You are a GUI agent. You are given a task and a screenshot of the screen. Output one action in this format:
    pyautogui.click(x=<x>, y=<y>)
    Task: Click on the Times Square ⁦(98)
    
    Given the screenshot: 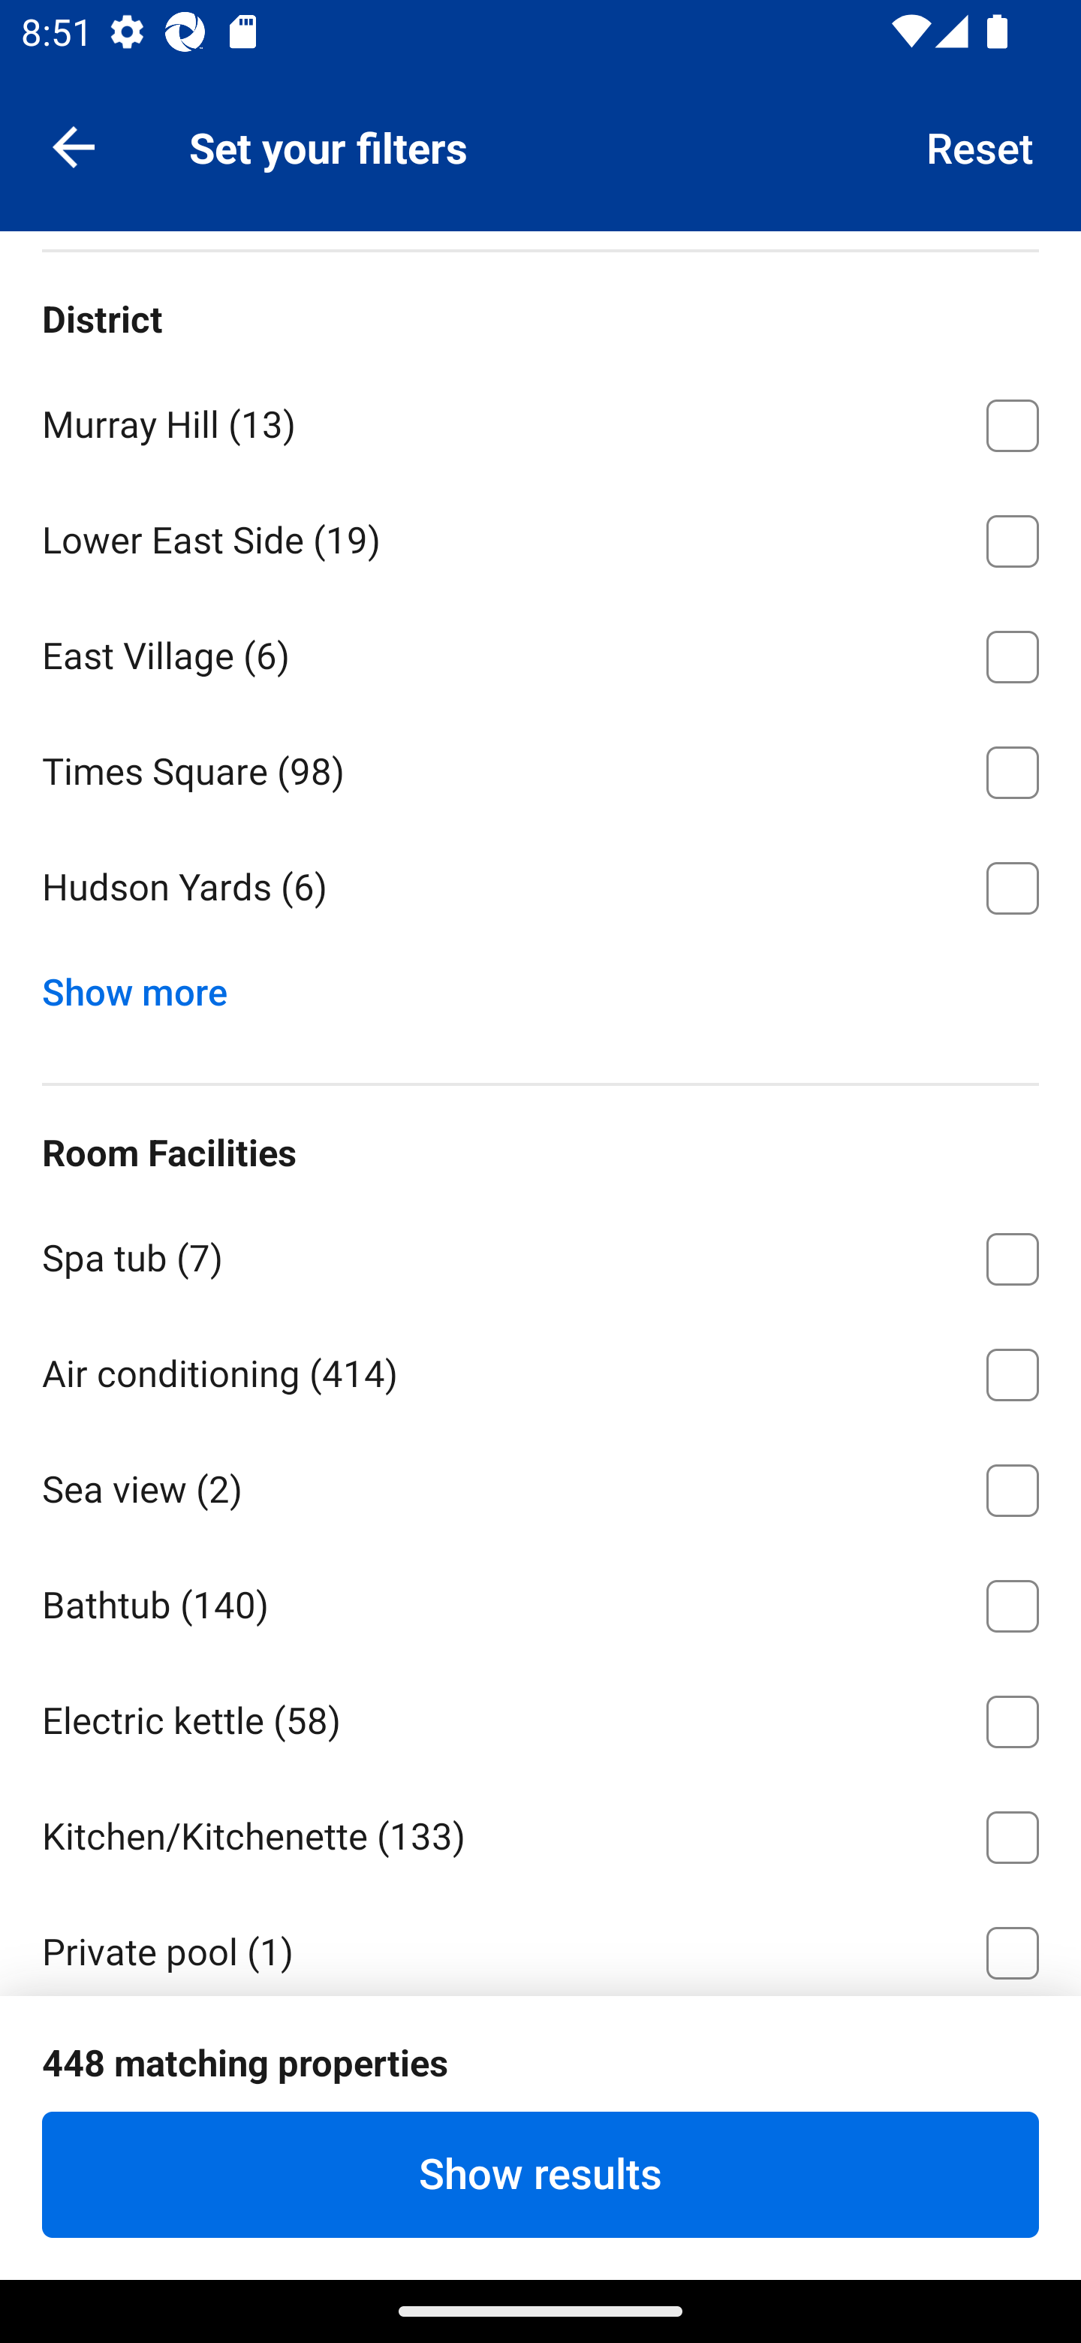 What is the action you would take?
    pyautogui.click(x=540, y=767)
    